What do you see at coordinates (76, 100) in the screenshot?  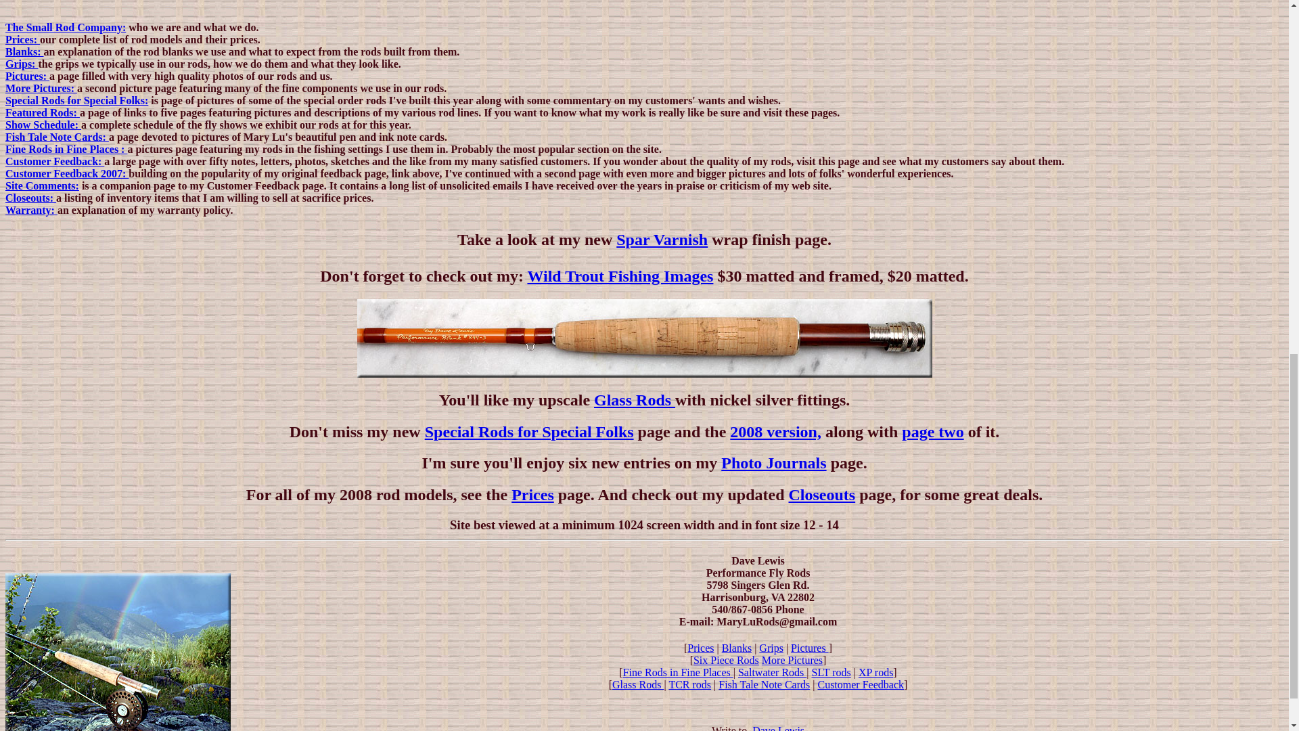 I see `Special Rods for Special Folks:` at bounding box center [76, 100].